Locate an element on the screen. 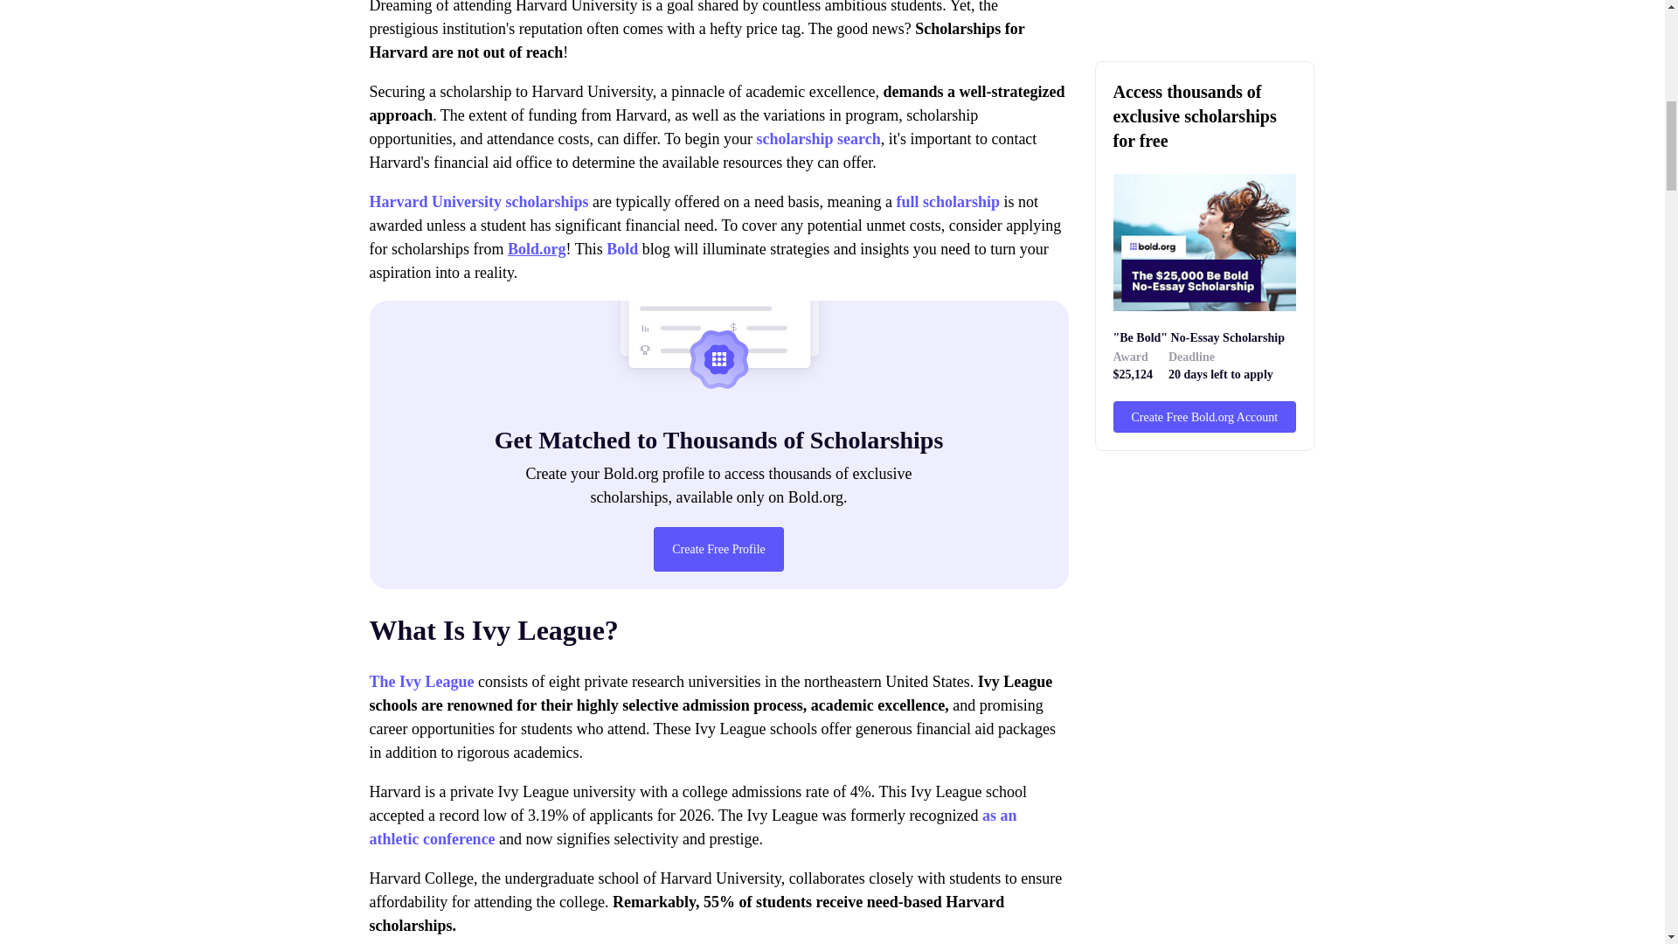 Image resolution: width=1678 pixels, height=944 pixels. full scholarship is located at coordinates (947, 201).